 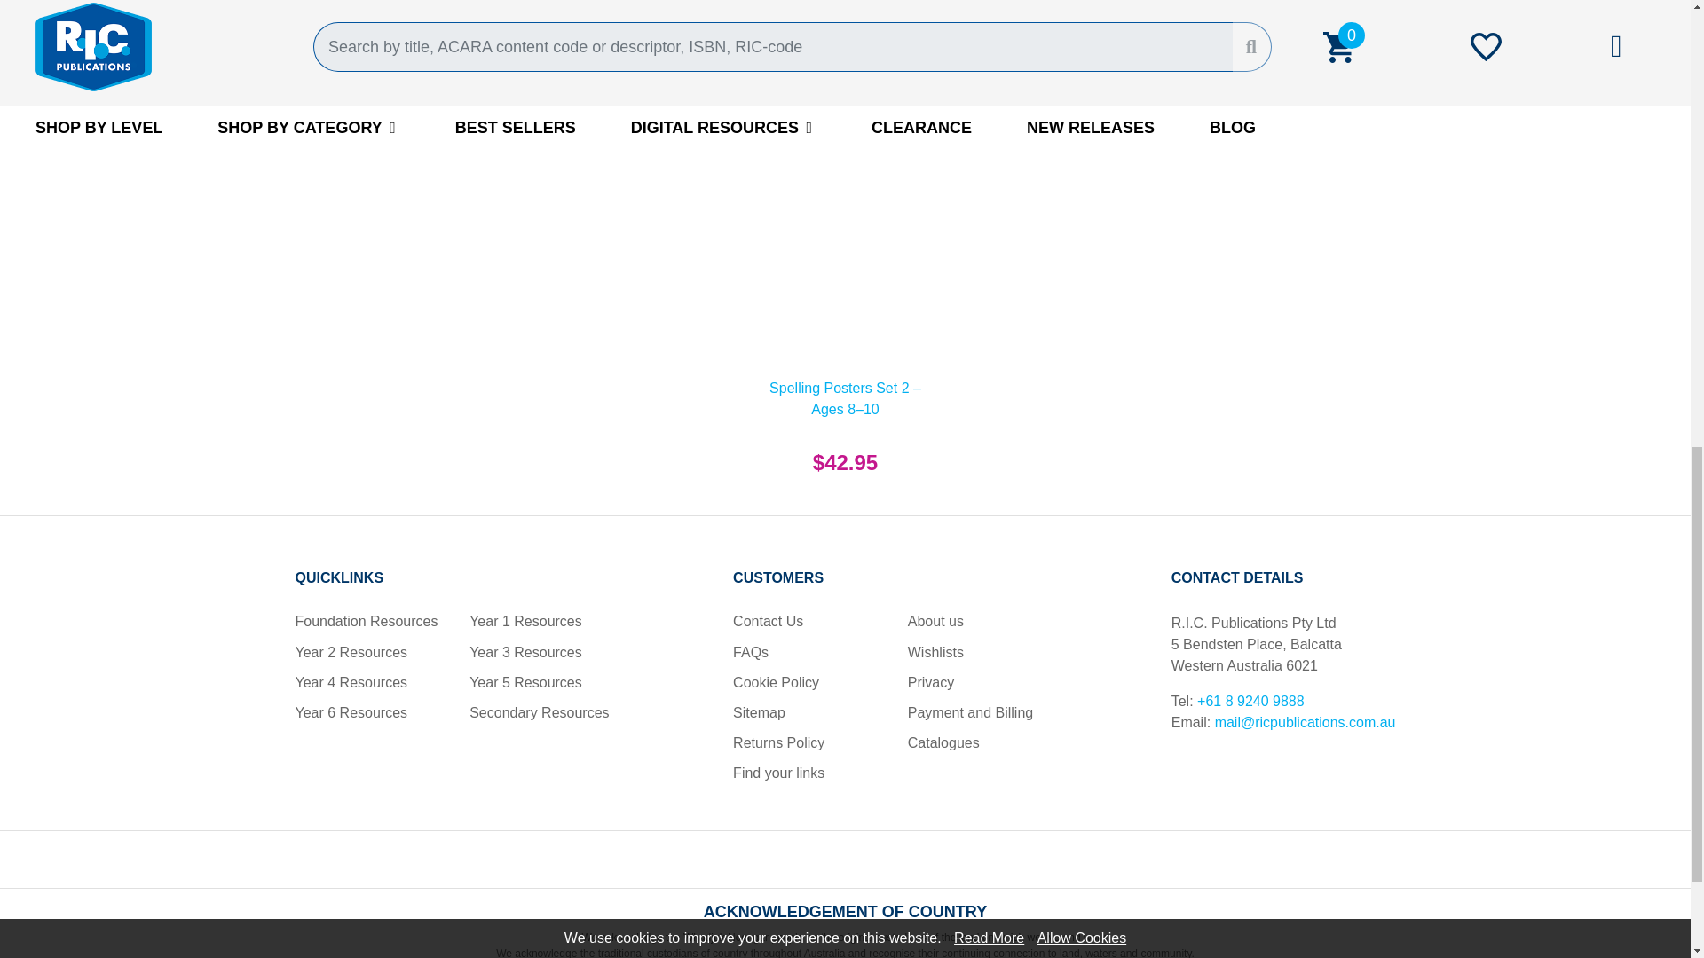 I want to click on Sitemap, so click(x=759, y=712).